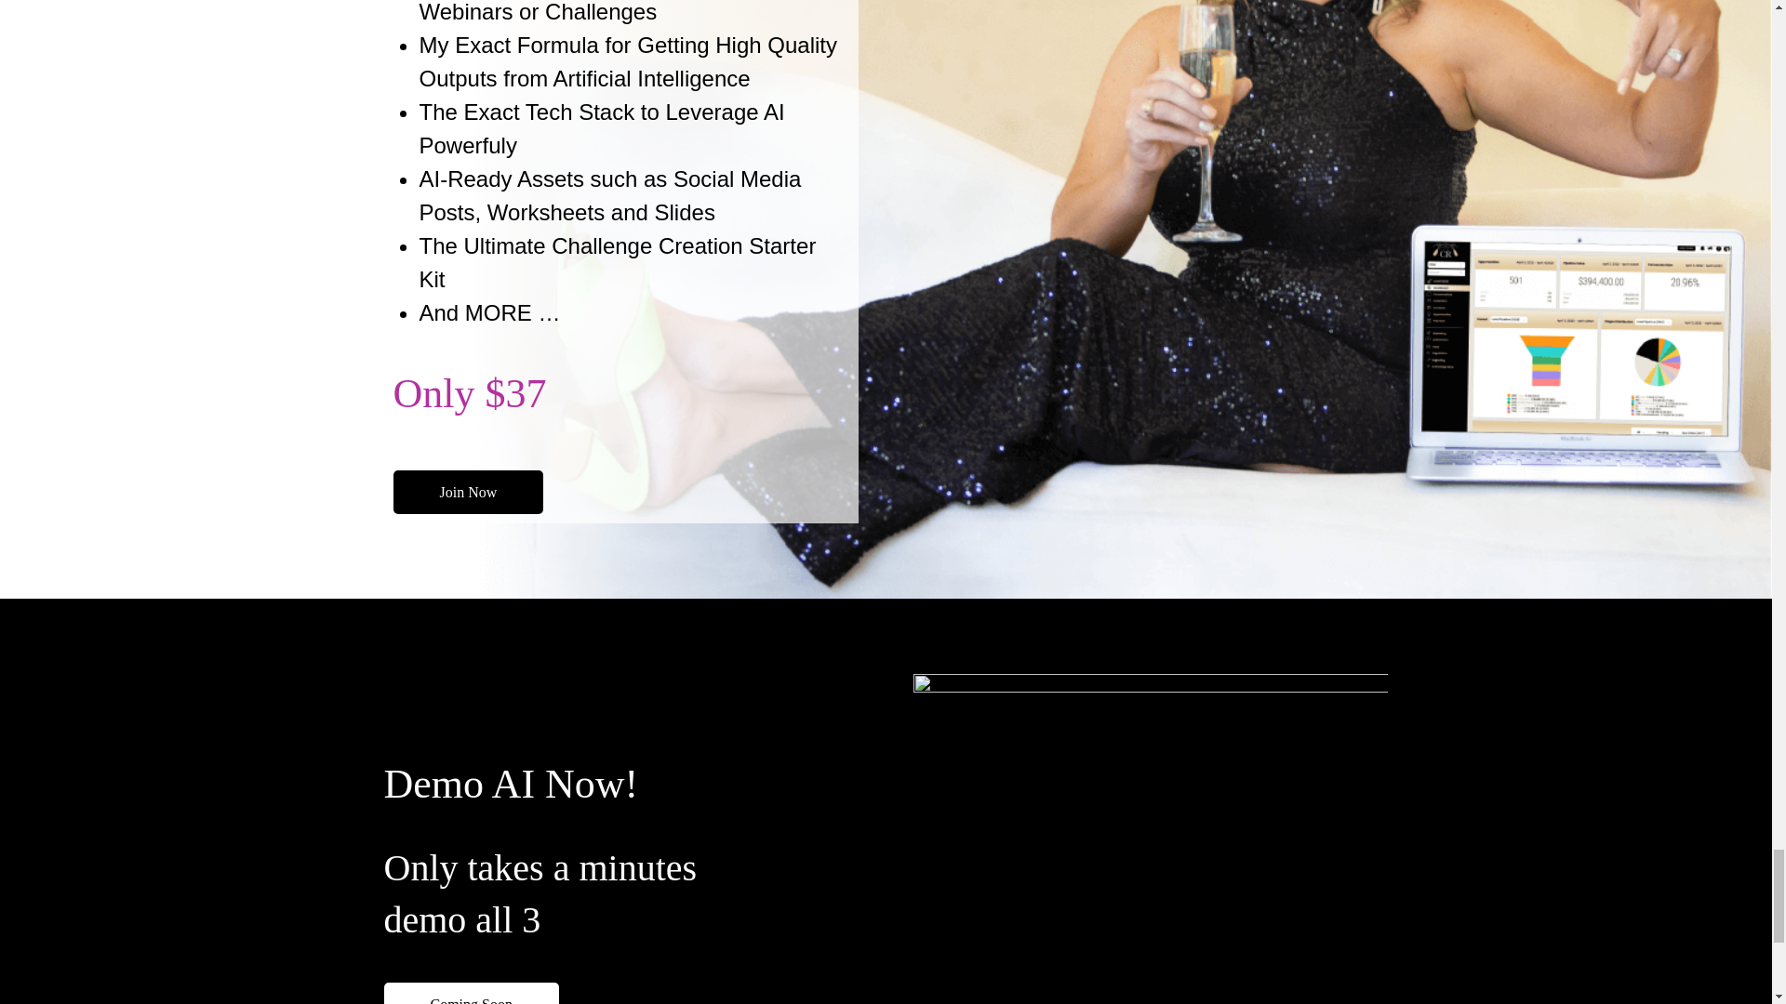 The width and height of the screenshot is (1786, 1004). Describe the element at coordinates (467, 492) in the screenshot. I see `Join Now` at that location.